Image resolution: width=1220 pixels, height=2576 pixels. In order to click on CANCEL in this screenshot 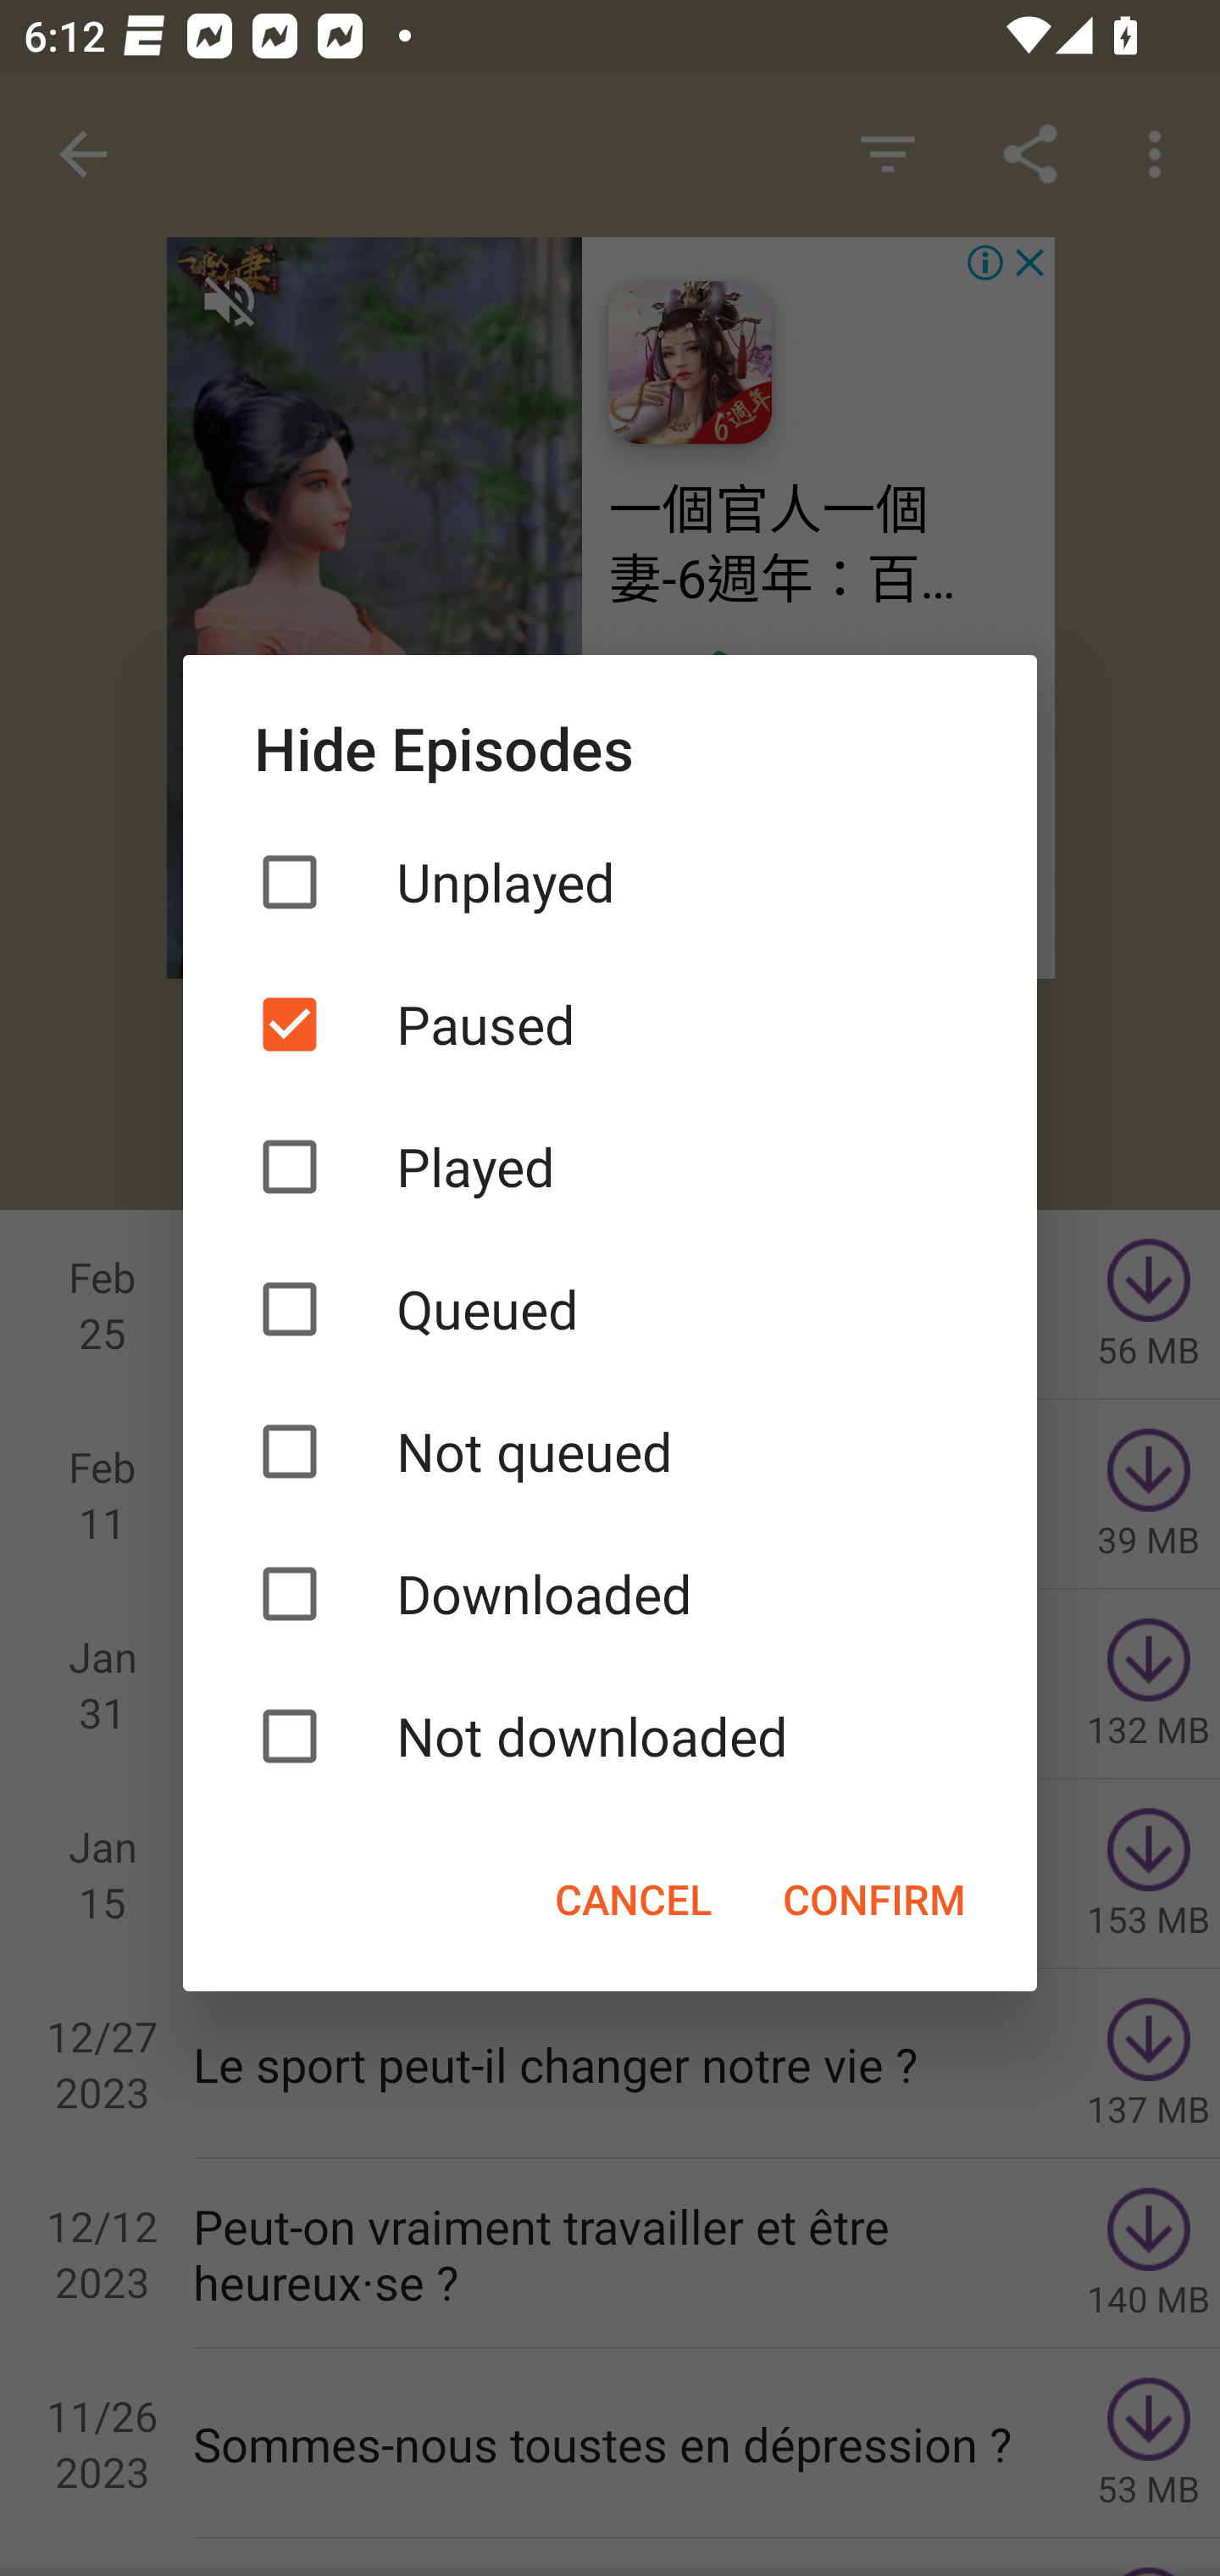, I will do `click(633, 1898)`.